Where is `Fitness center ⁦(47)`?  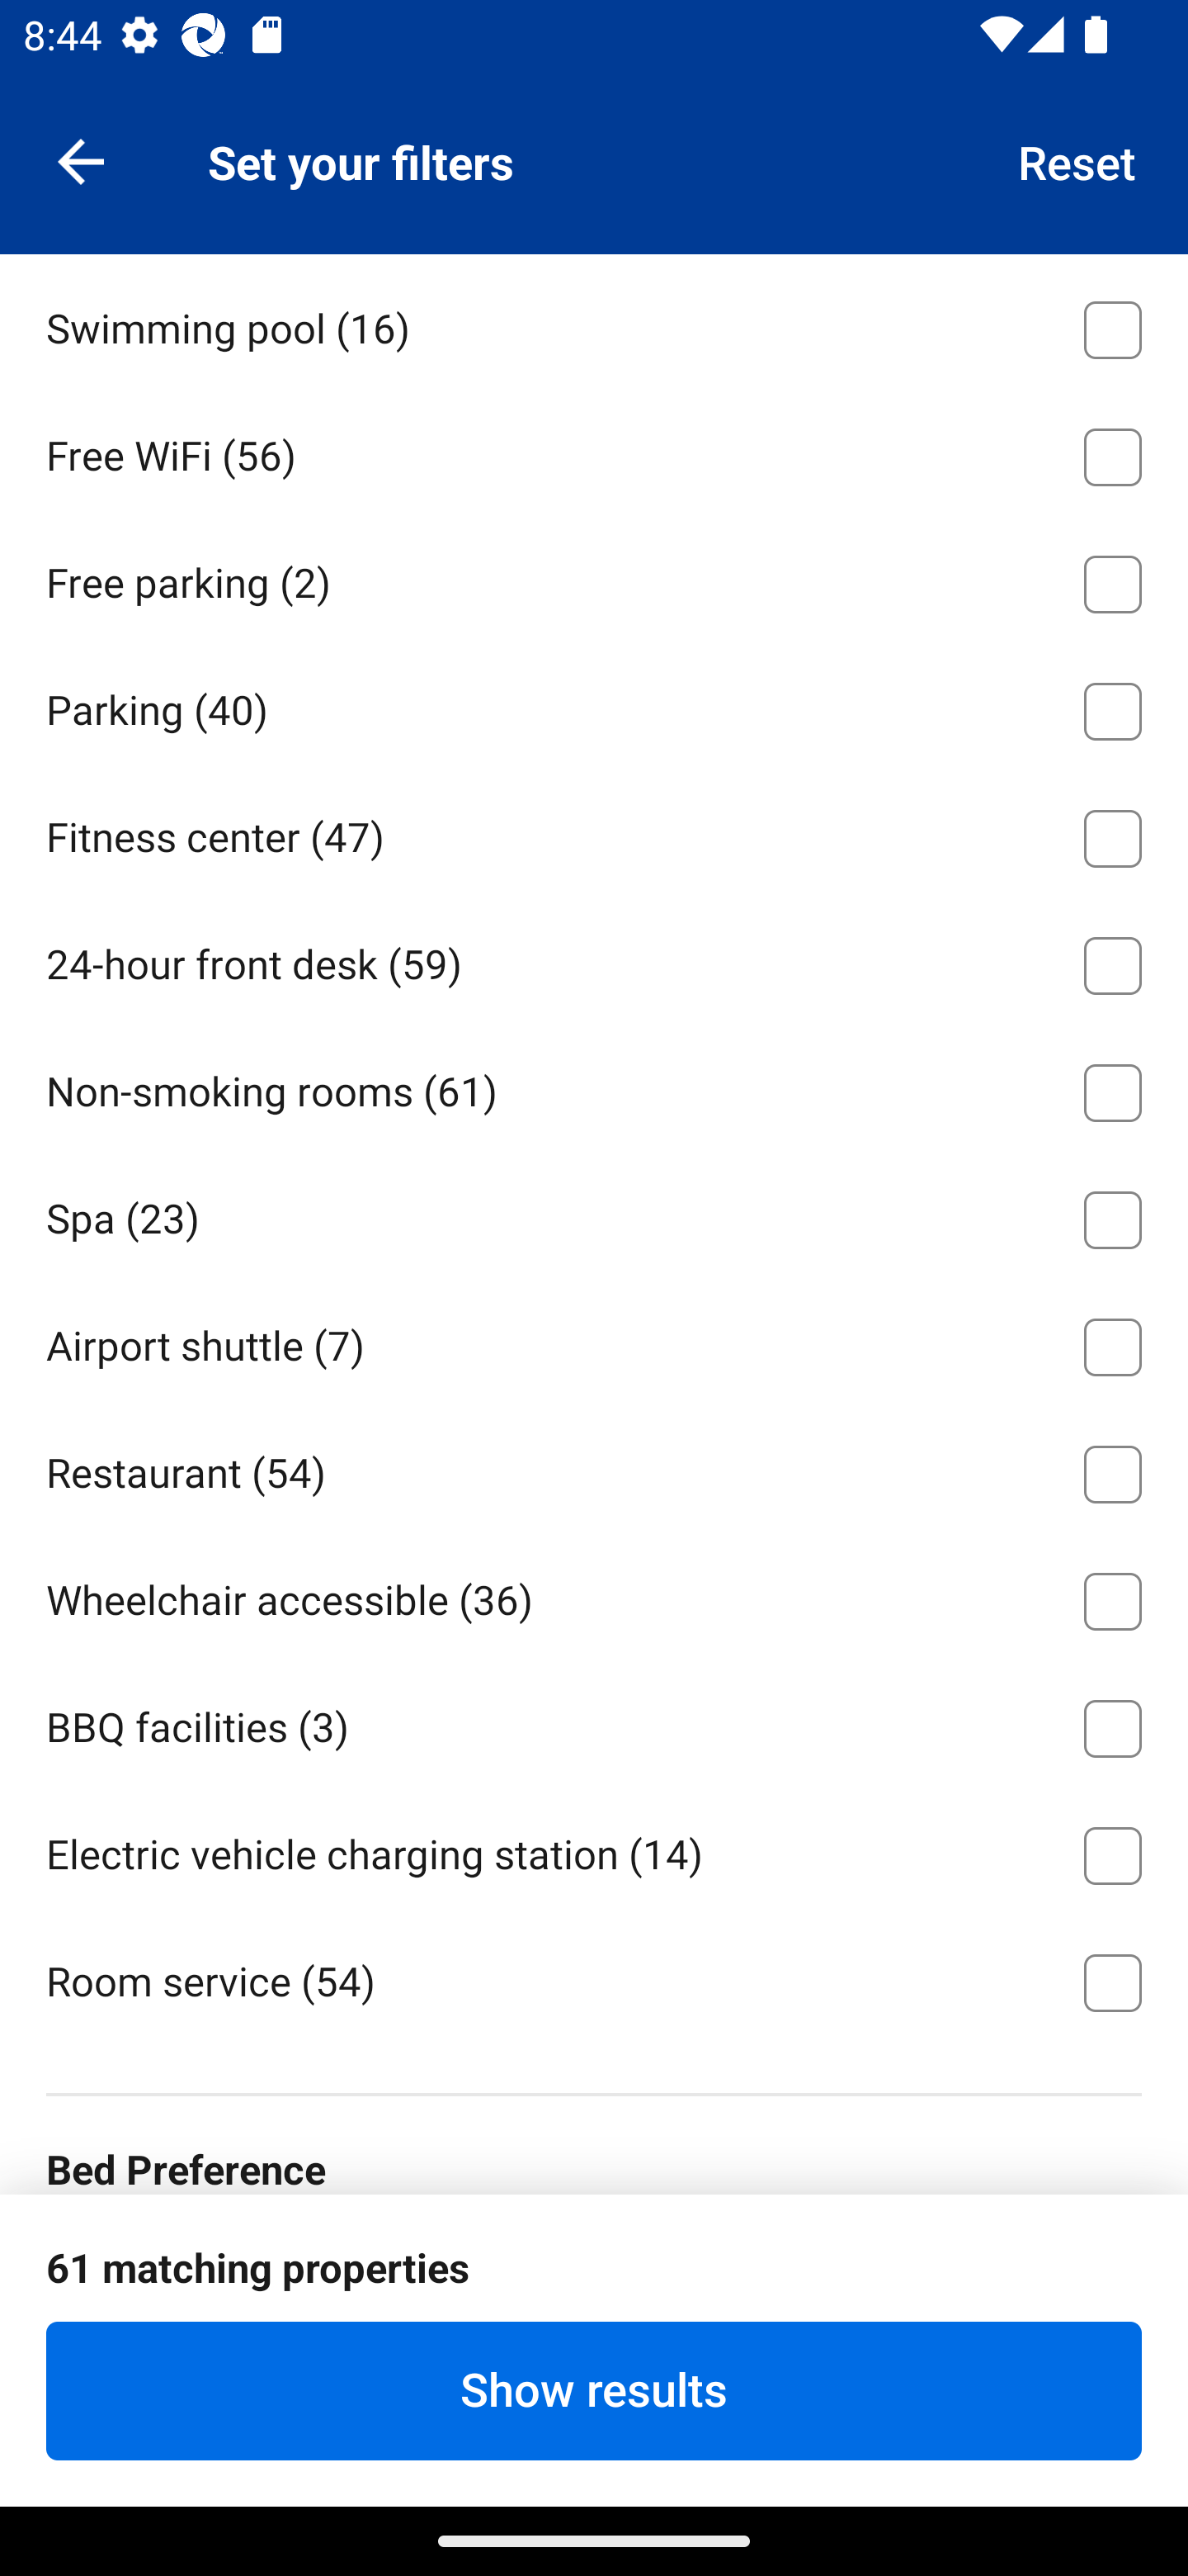
Fitness center ⁦(47) is located at coordinates (594, 832).